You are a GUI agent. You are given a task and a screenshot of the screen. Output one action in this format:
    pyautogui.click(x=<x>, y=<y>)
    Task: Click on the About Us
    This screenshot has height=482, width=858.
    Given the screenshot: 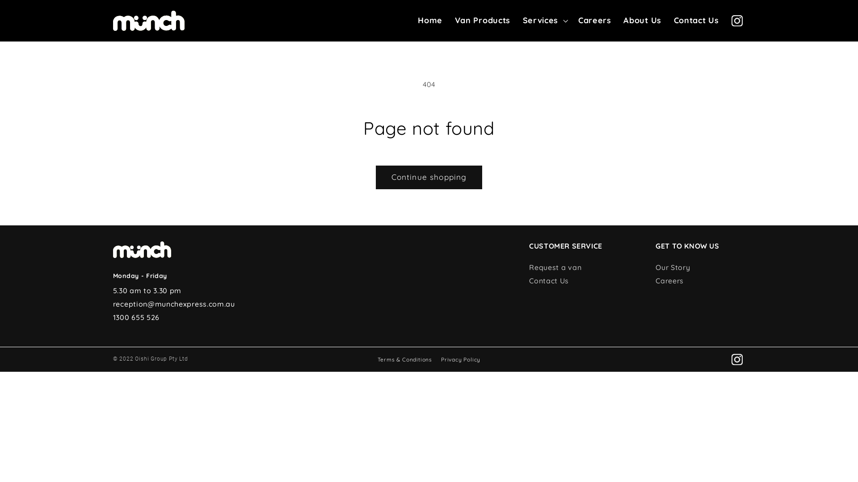 What is the action you would take?
    pyautogui.click(x=643, y=21)
    